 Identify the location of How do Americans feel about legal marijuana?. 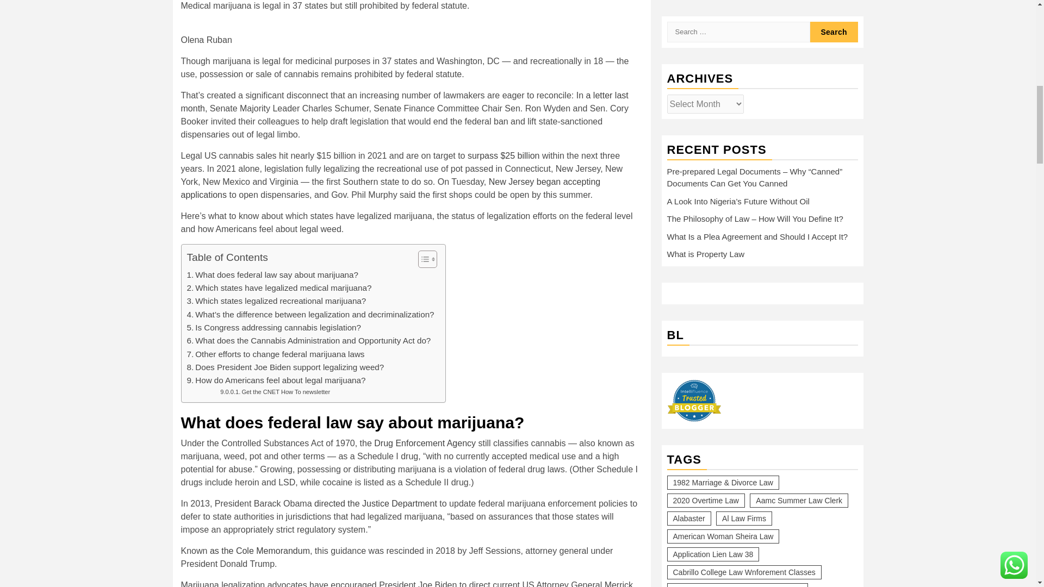
(276, 380).